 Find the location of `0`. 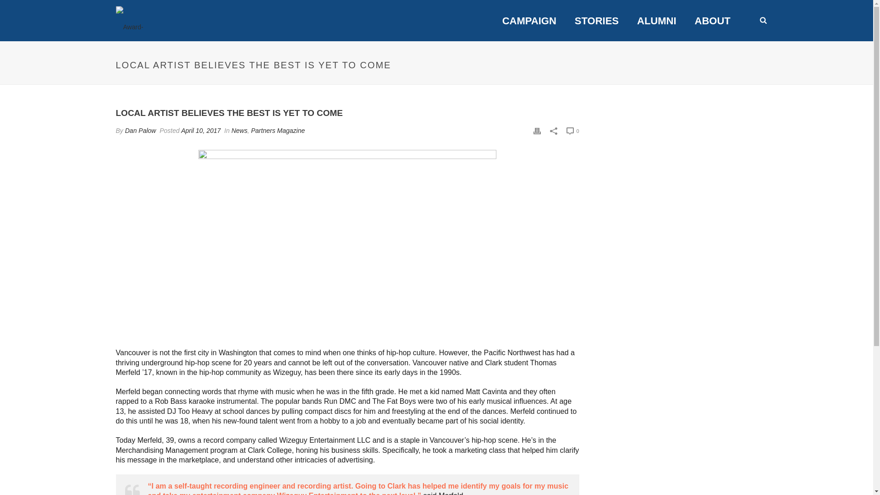

0 is located at coordinates (573, 131).